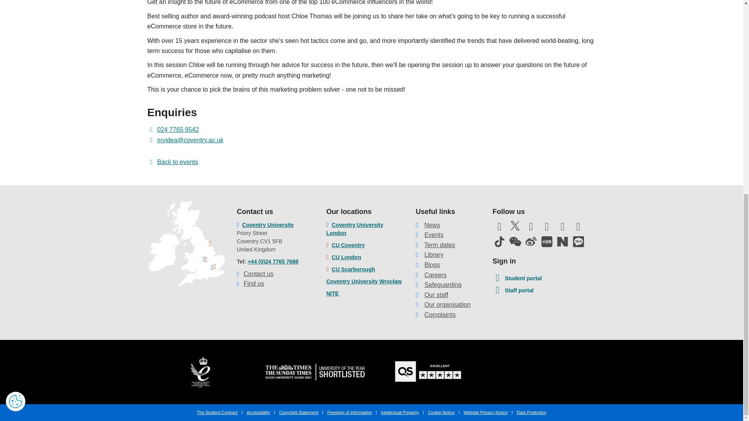  What do you see at coordinates (434, 255) in the screenshot?
I see `Library` at bounding box center [434, 255].